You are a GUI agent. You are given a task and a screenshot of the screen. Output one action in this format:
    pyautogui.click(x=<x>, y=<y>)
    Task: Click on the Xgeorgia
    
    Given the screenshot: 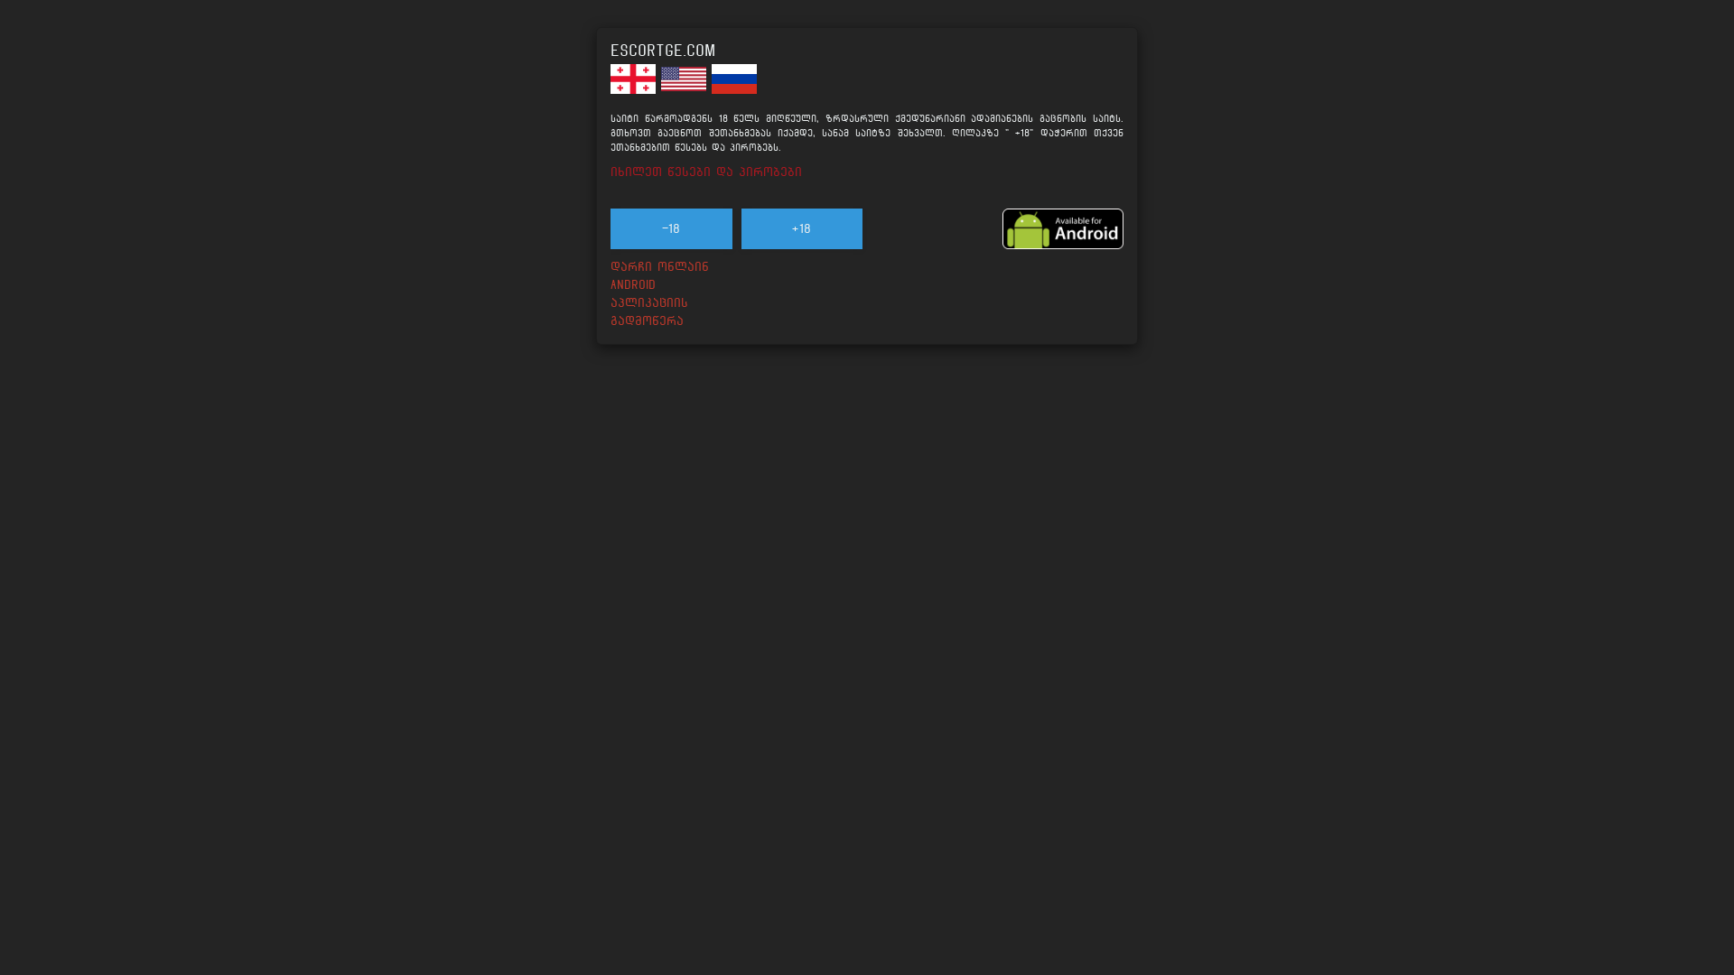 What is the action you would take?
    pyautogui.click(x=36, y=780)
    